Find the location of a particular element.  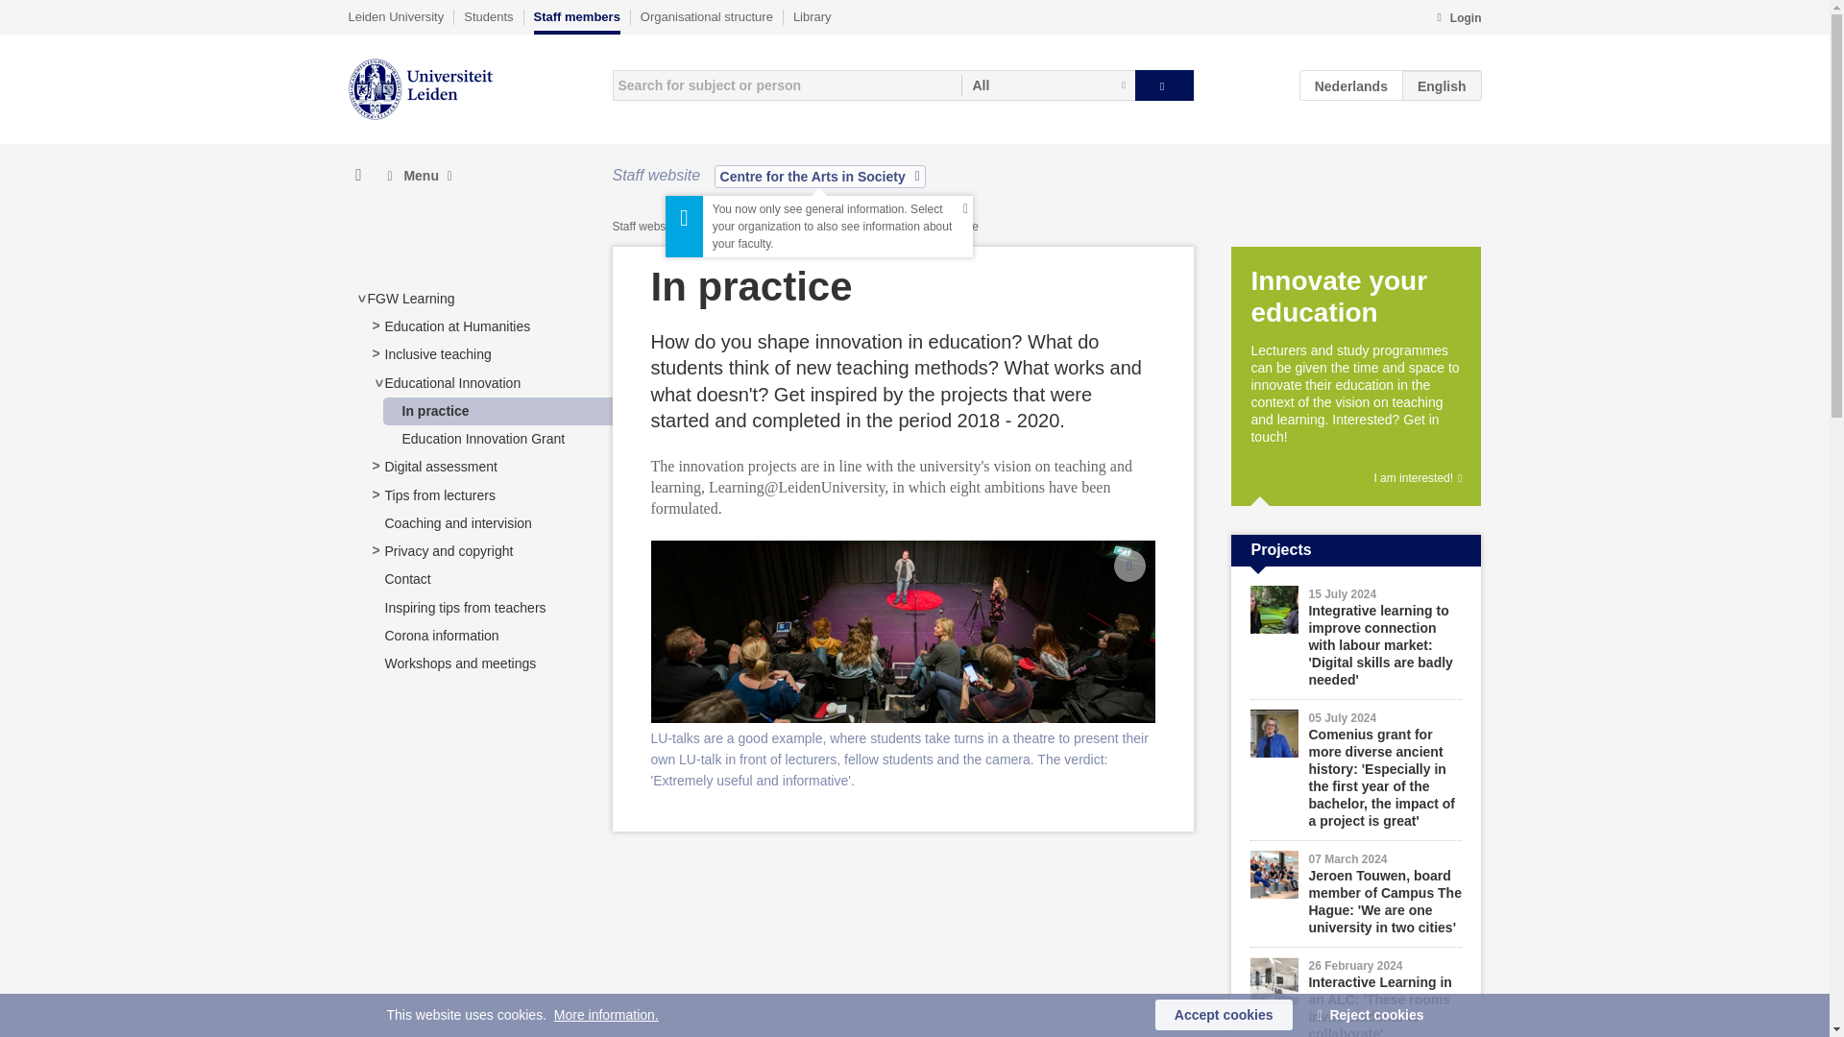

Library is located at coordinates (812, 16).